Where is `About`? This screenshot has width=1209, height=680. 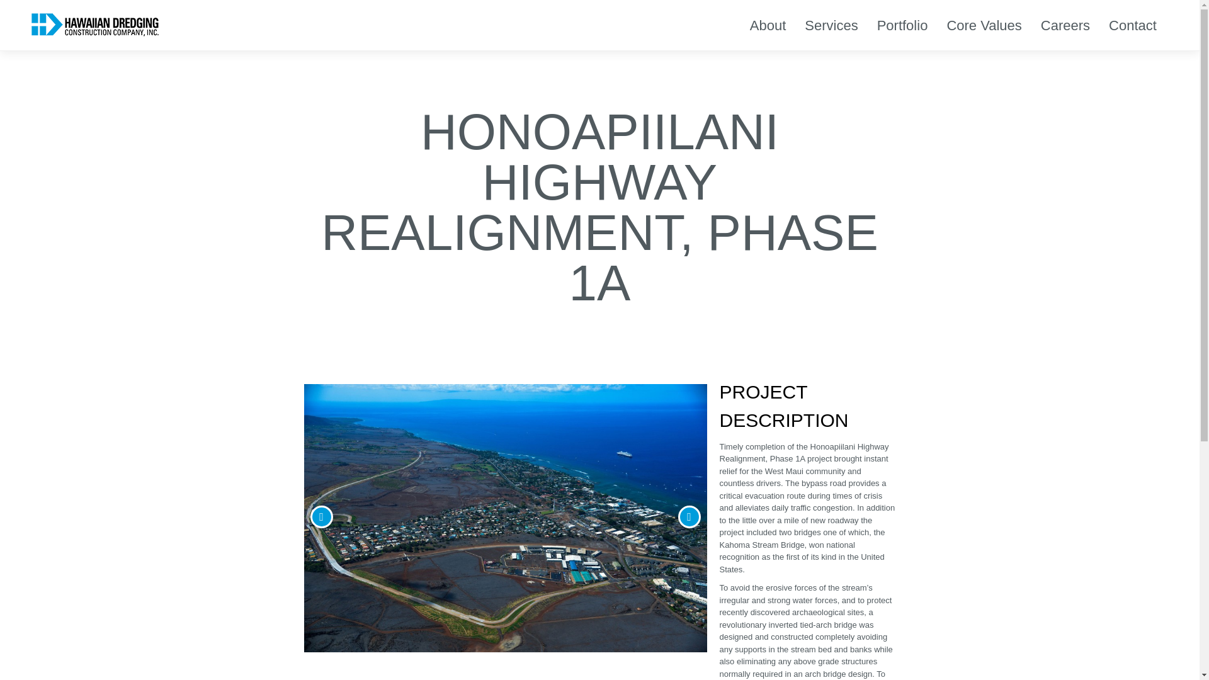
About is located at coordinates (768, 25).